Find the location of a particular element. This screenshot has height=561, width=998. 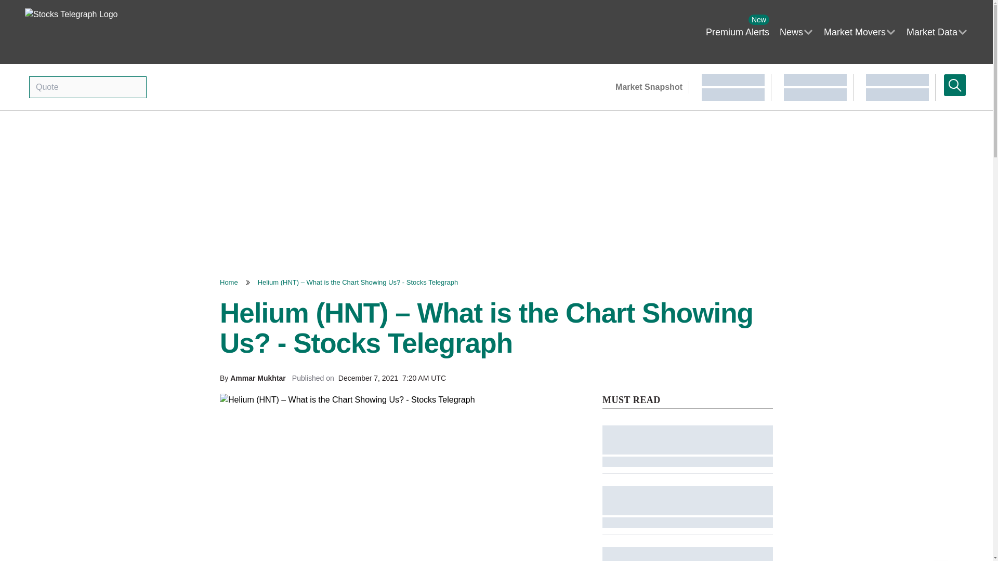

Home is located at coordinates (737, 32).